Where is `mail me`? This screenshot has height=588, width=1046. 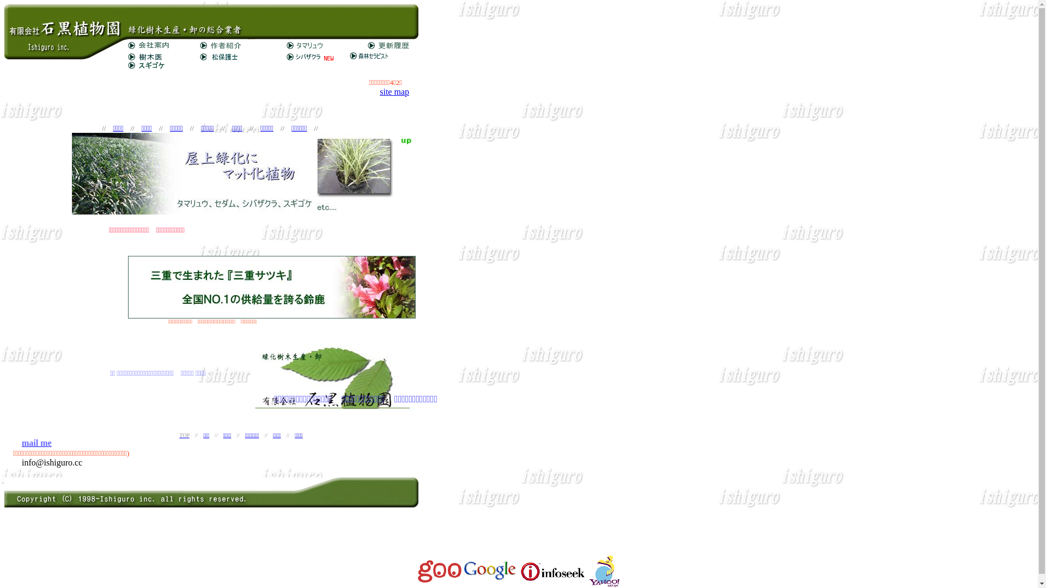 mail me is located at coordinates (37, 443).